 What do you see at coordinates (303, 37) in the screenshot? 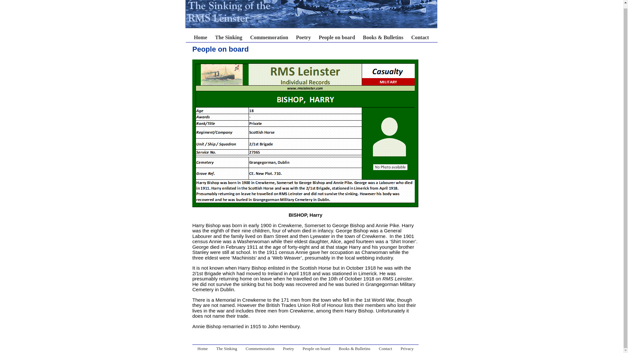
I see `Poetry` at bounding box center [303, 37].